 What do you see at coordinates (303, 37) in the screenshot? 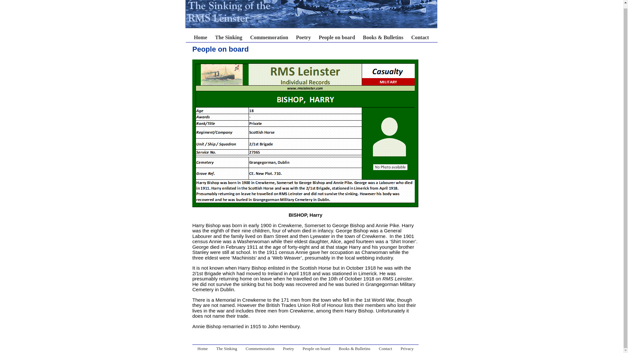
I see `Poetry` at bounding box center [303, 37].